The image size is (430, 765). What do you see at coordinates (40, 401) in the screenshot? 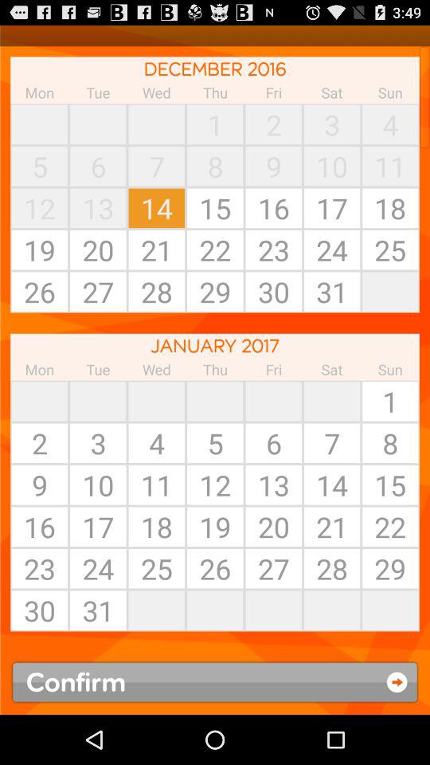
I see `choose app to the left of the tue icon` at bounding box center [40, 401].